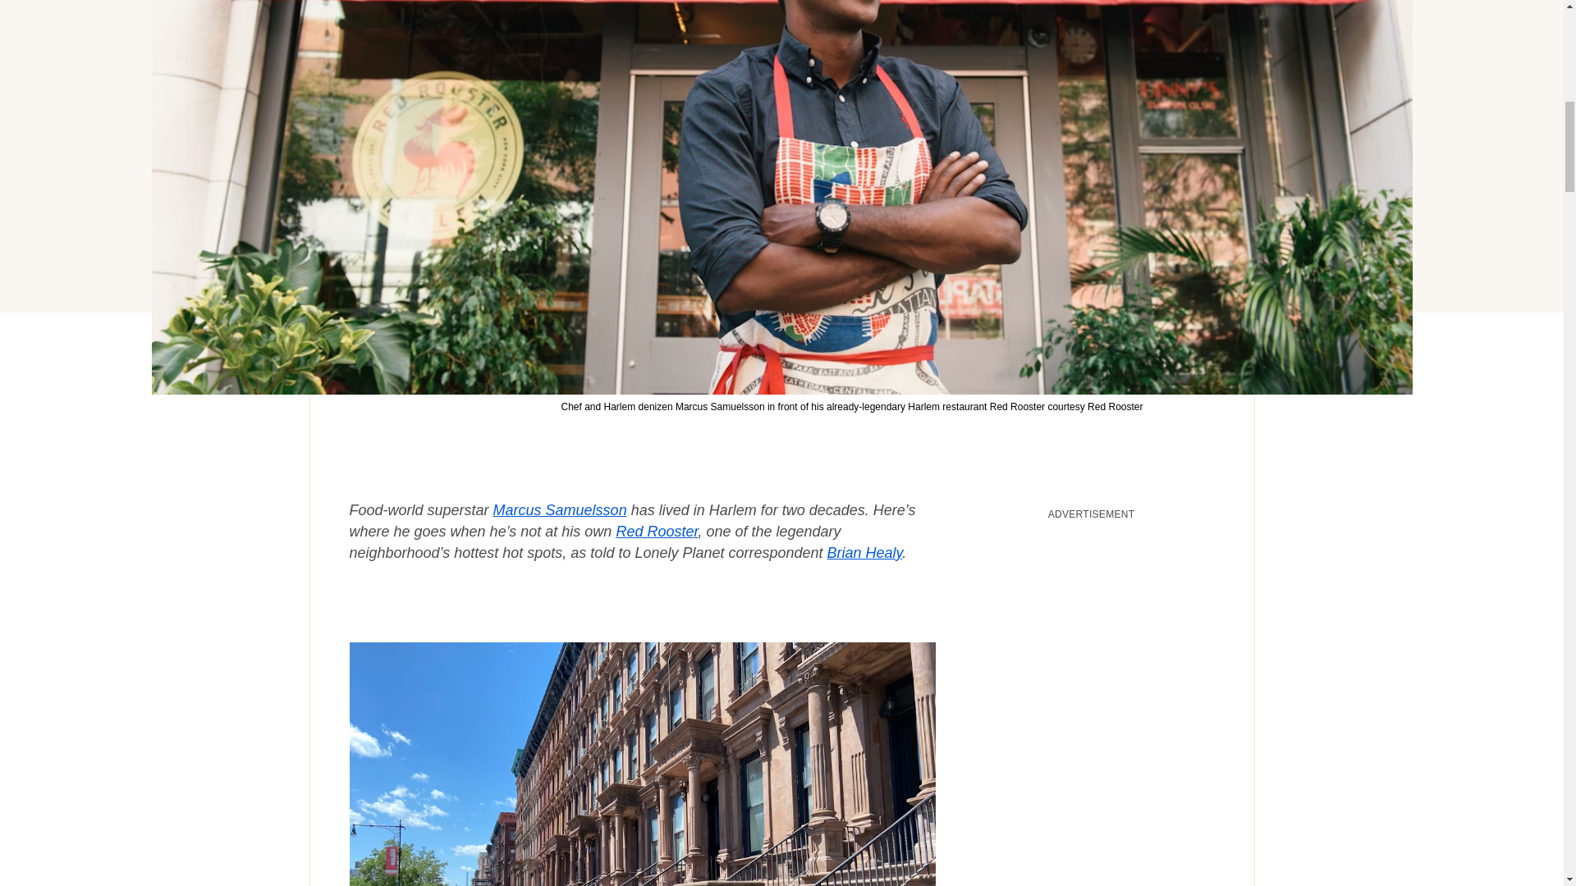 The image size is (1576, 886). Describe the element at coordinates (560, 510) in the screenshot. I see `Marcus Samuelsson` at that location.